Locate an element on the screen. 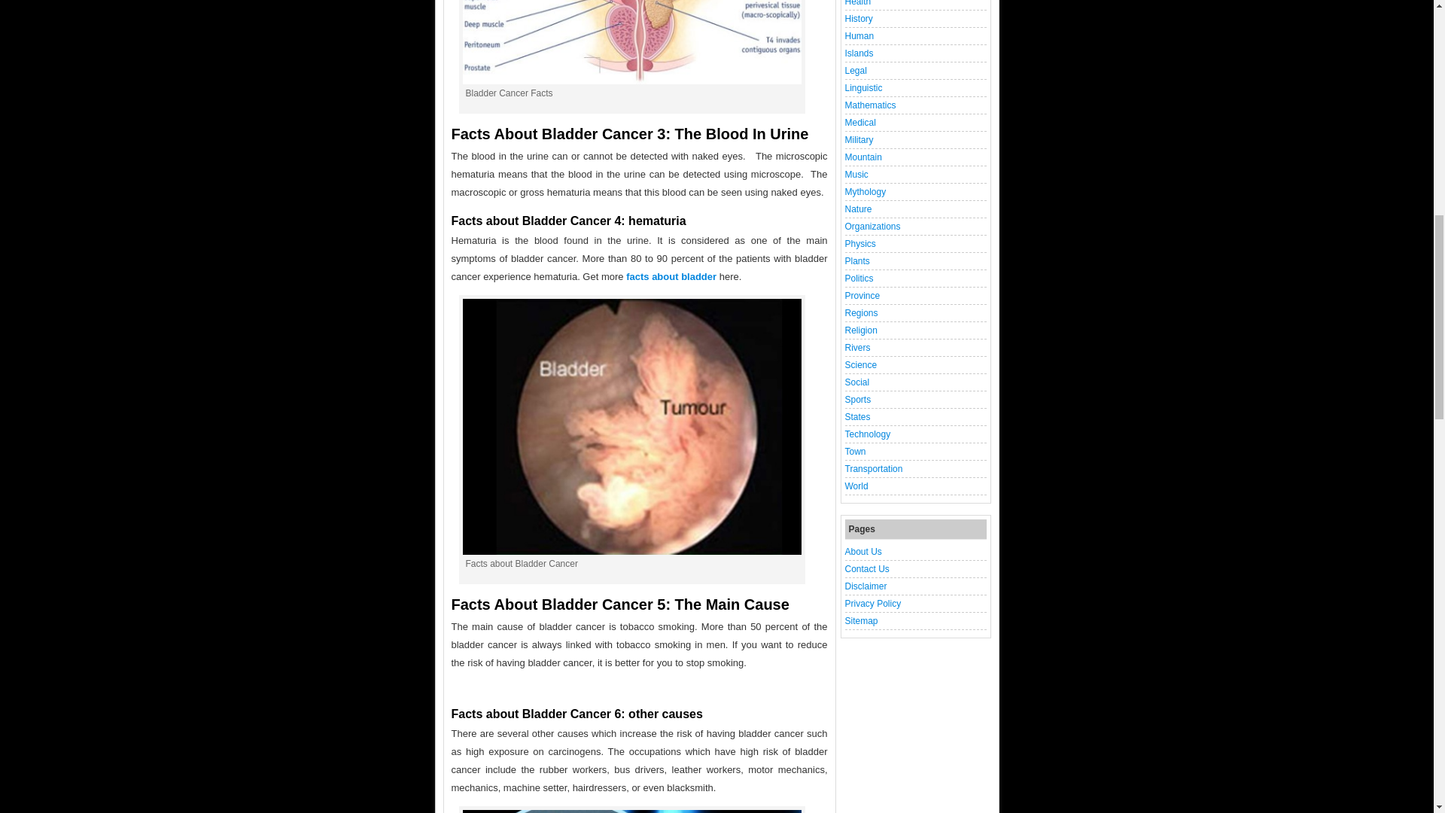 The height and width of the screenshot is (813, 1445). facts about bladder is located at coordinates (671, 276).